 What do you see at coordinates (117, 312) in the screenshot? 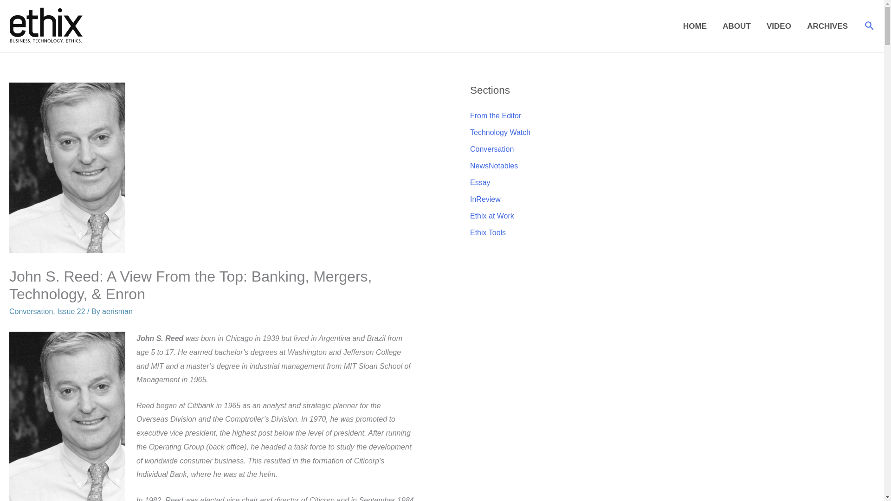
I see `aerisman` at bounding box center [117, 312].